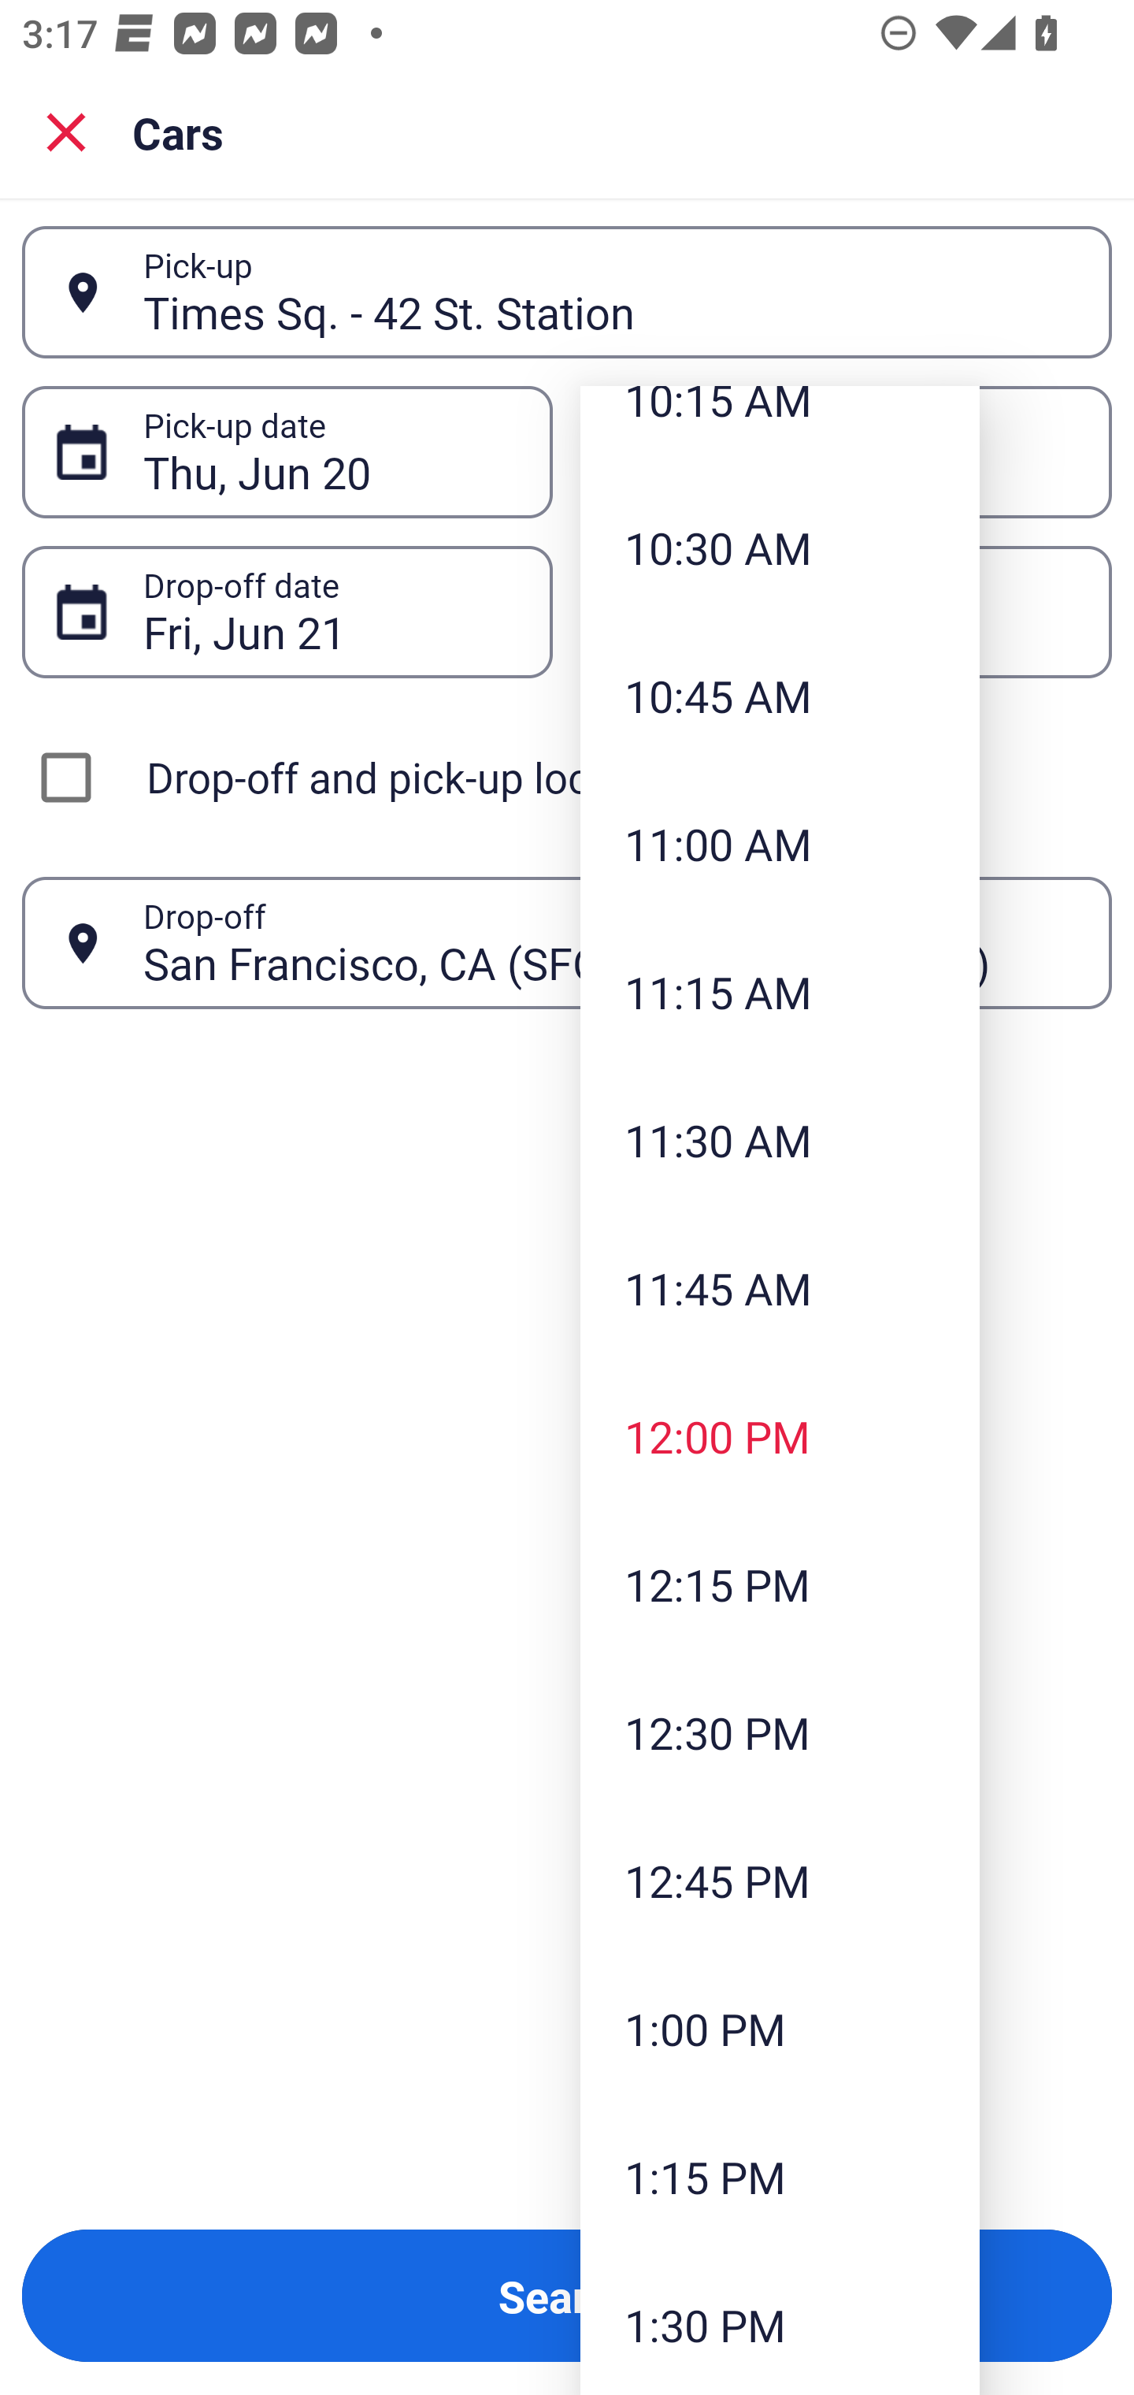 The image size is (1134, 2395). Describe the element at coordinates (780, 2323) in the screenshot. I see `1:30 PM` at that location.